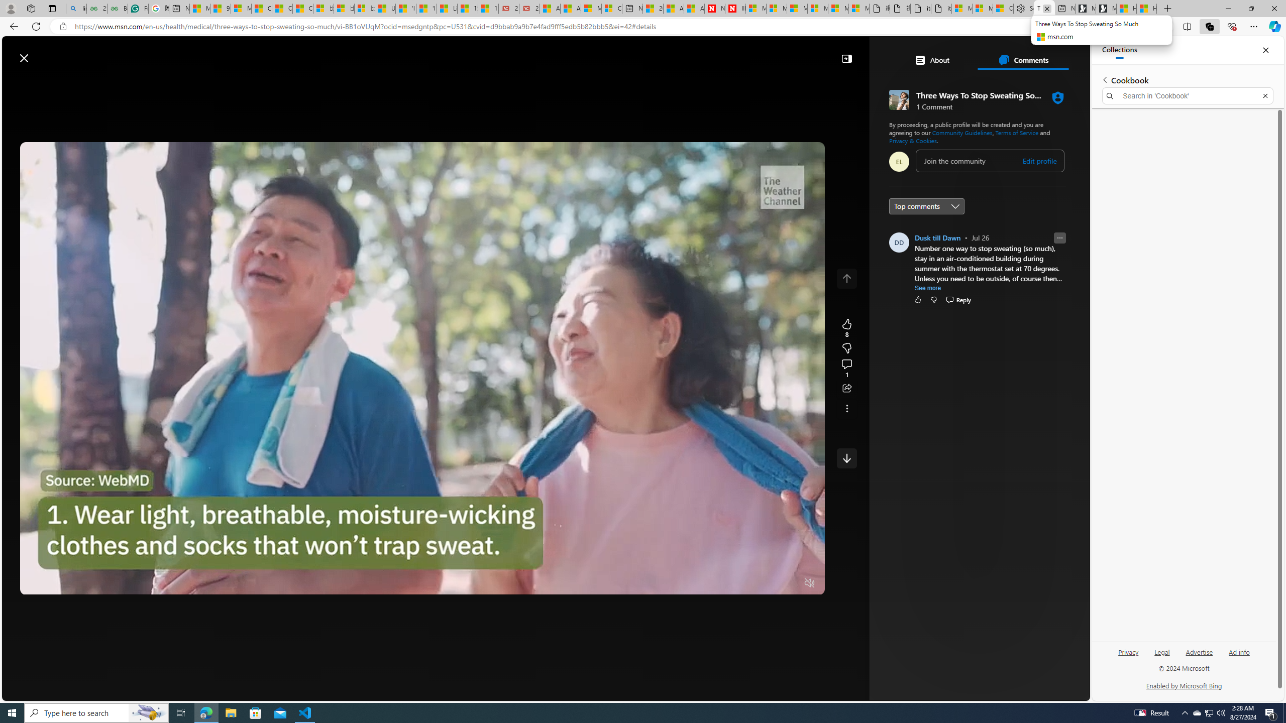 This screenshot has height=723, width=1286. Describe the element at coordinates (385, 9) in the screenshot. I see `USA TODAY - MSN` at that location.